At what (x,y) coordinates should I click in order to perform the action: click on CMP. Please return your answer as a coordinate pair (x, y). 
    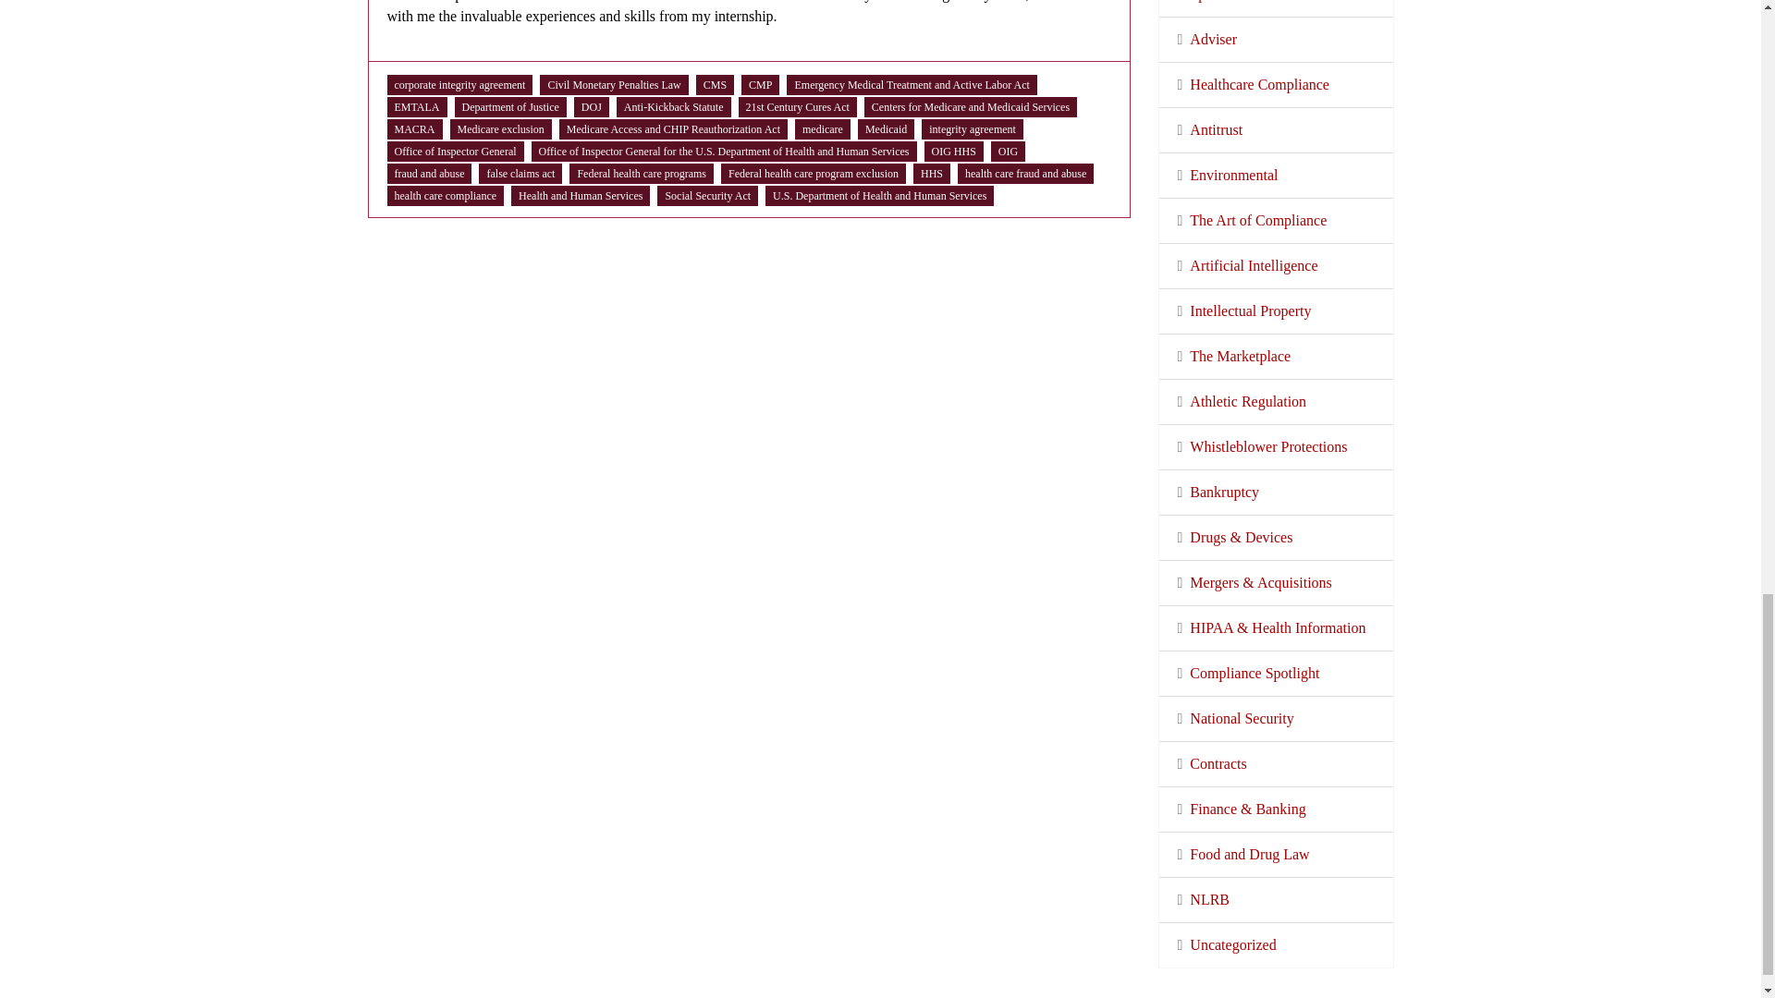
    Looking at the image, I should click on (760, 85).